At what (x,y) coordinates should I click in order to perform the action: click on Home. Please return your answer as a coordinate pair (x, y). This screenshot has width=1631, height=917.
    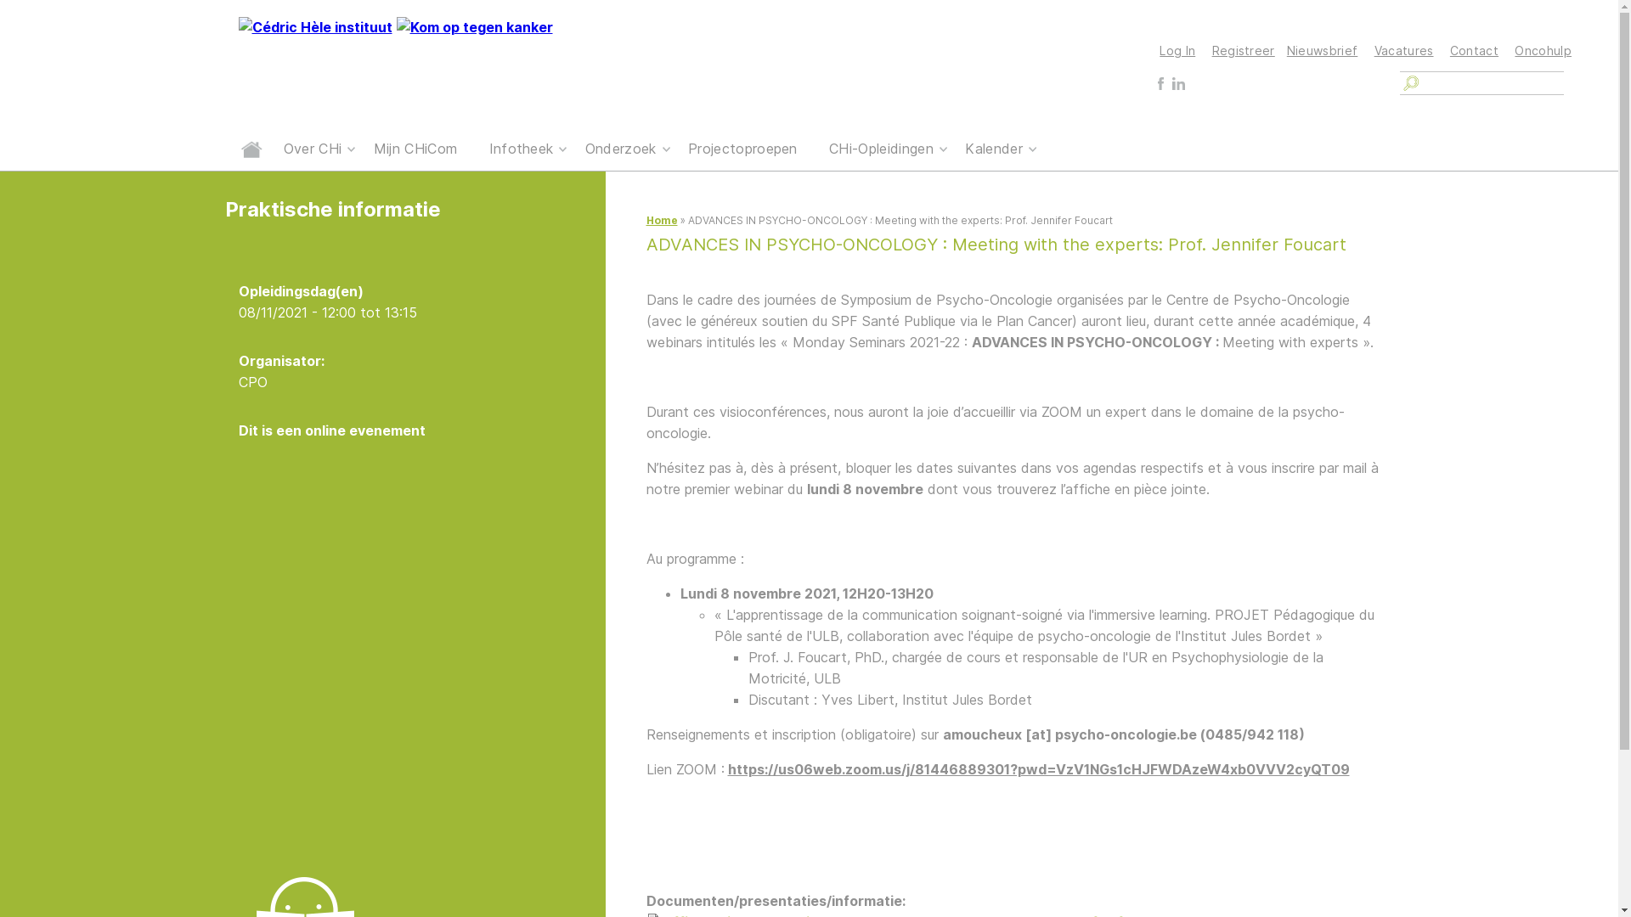
    Looking at the image, I should click on (251, 149).